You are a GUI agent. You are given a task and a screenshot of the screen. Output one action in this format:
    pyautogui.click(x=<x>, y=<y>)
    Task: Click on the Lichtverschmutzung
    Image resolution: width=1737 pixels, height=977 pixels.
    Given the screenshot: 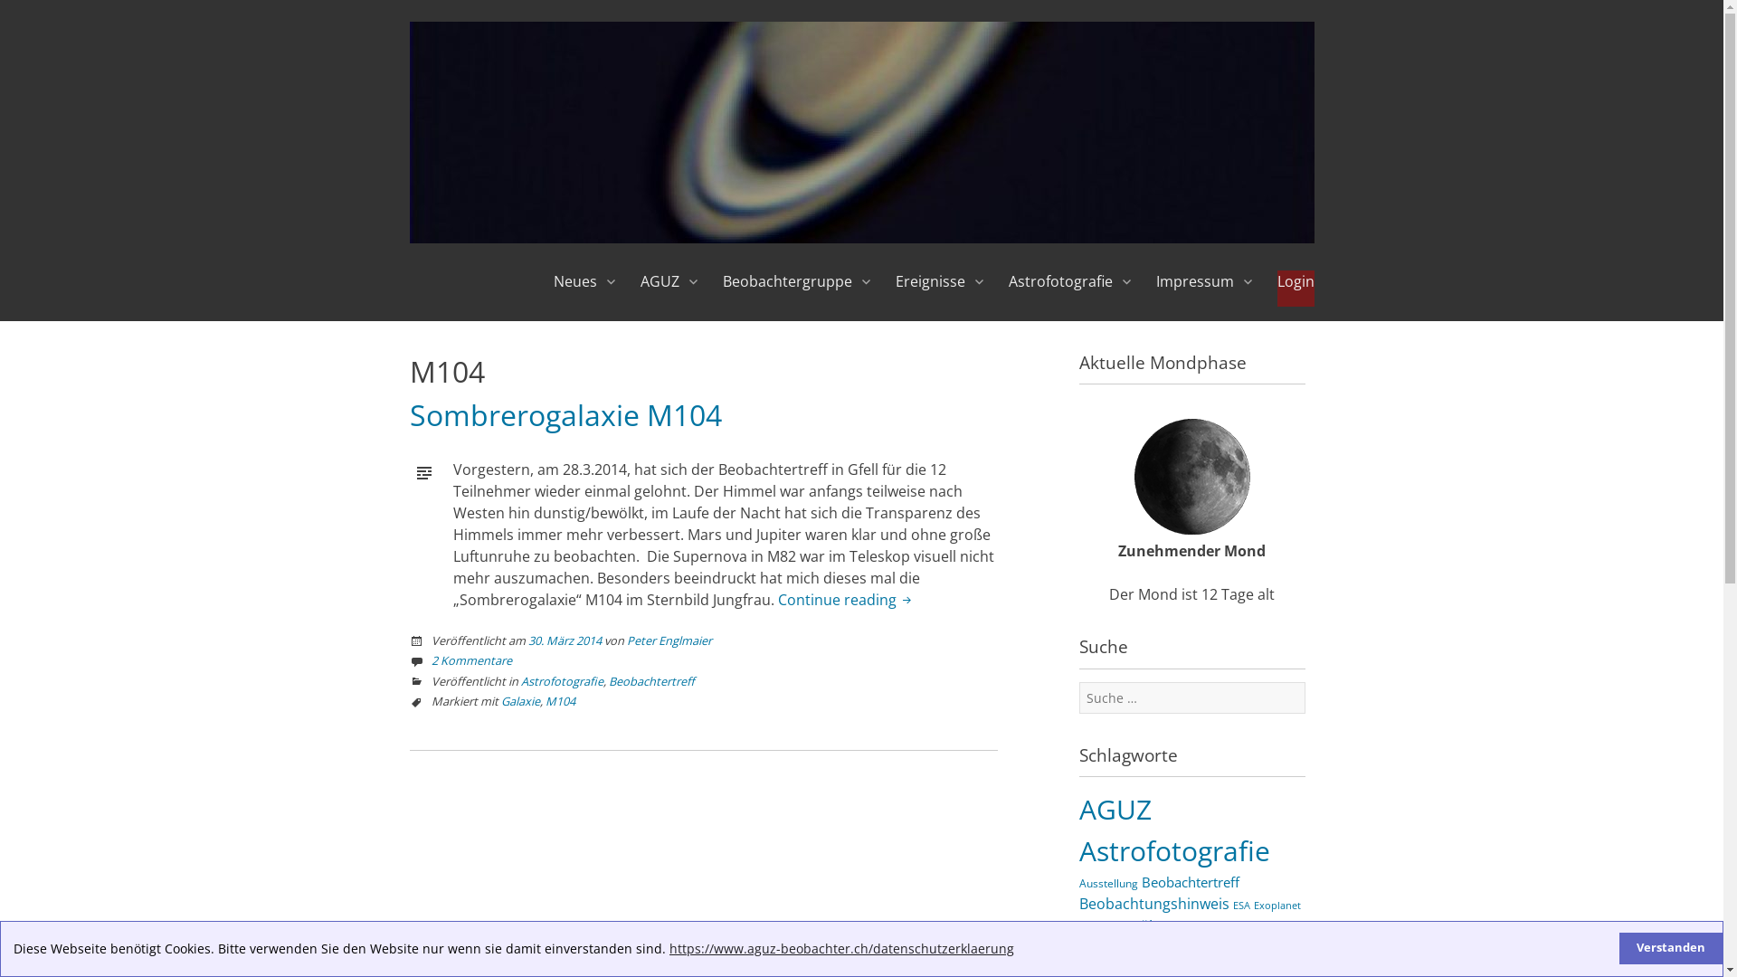 What is the action you would take?
    pyautogui.click(x=1125, y=950)
    